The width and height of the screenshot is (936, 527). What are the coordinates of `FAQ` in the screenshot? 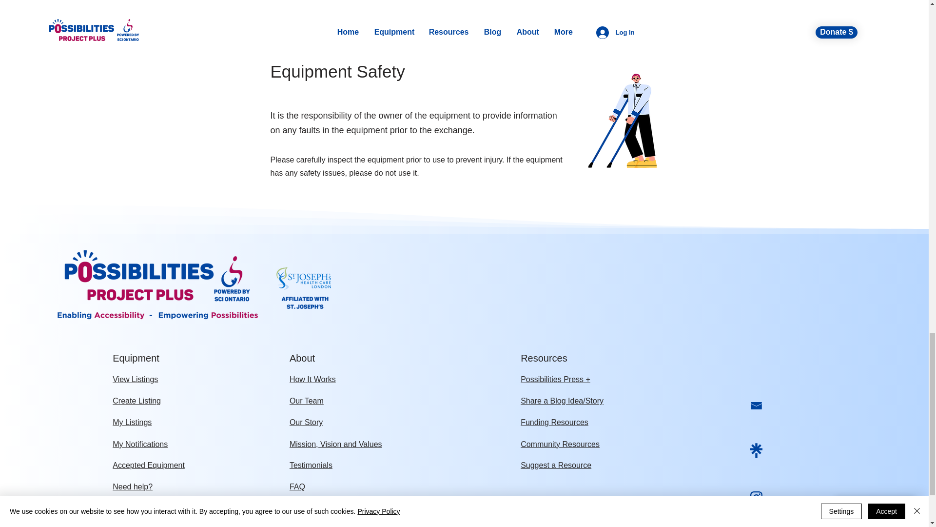 It's located at (297, 486).